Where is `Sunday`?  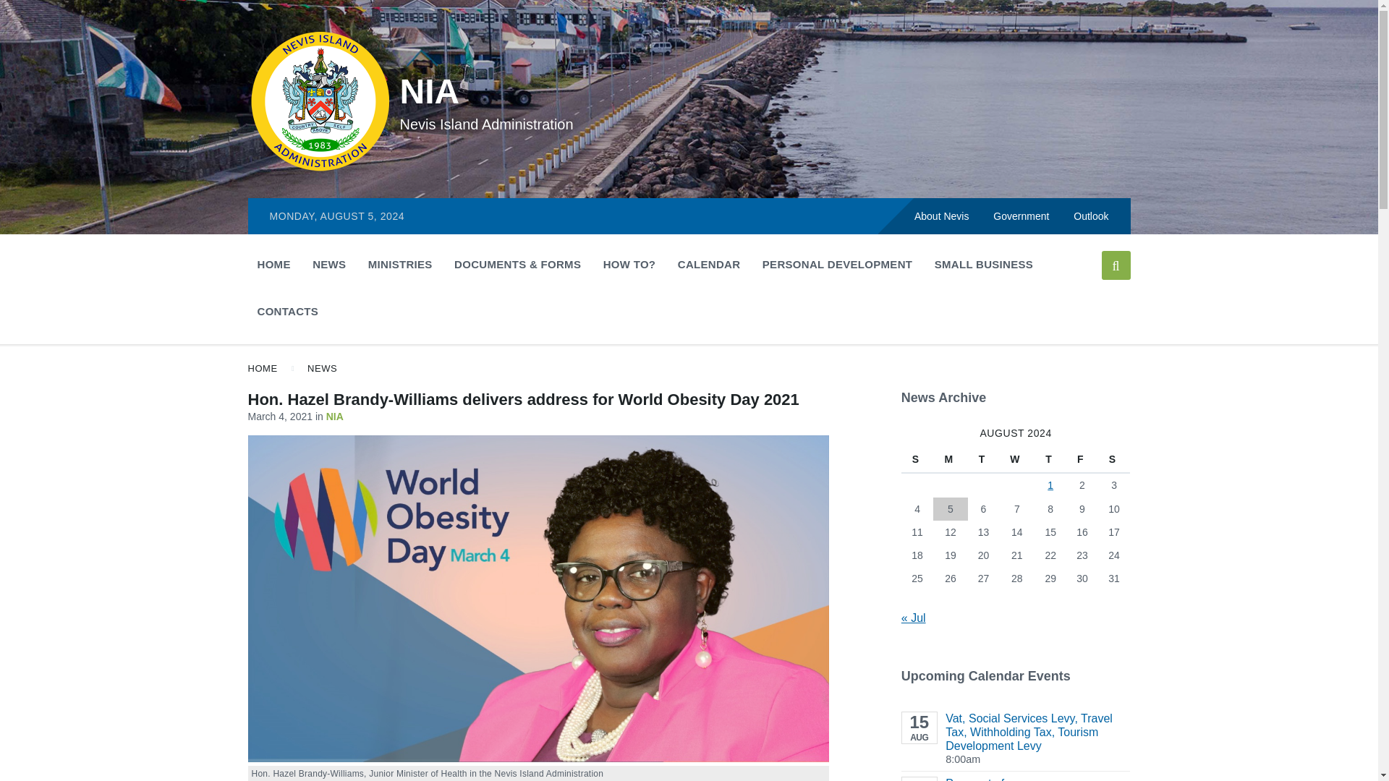 Sunday is located at coordinates (917, 459).